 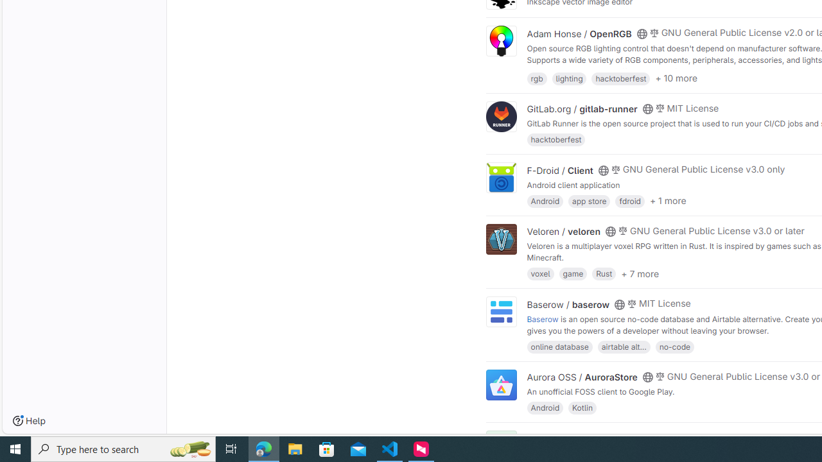 What do you see at coordinates (545, 407) in the screenshot?
I see `Android` at bounding box center [545, 407].